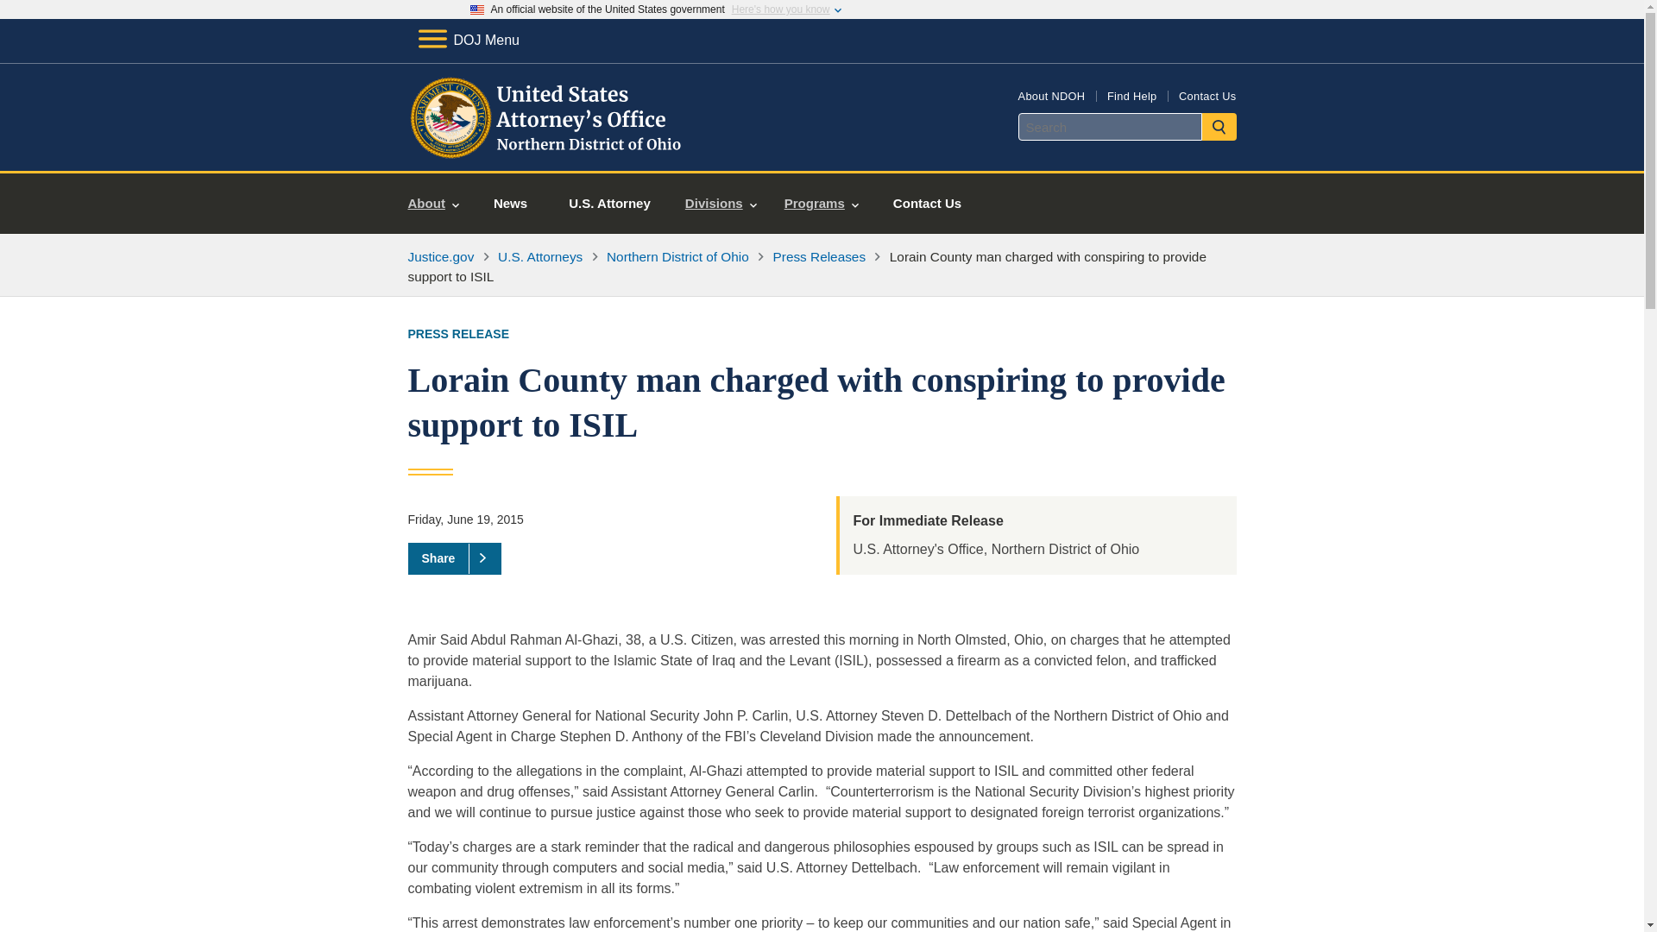 Image resolution: width=1657 pixels, height=932 pixels. I want to click on Home, so click(547, 150).